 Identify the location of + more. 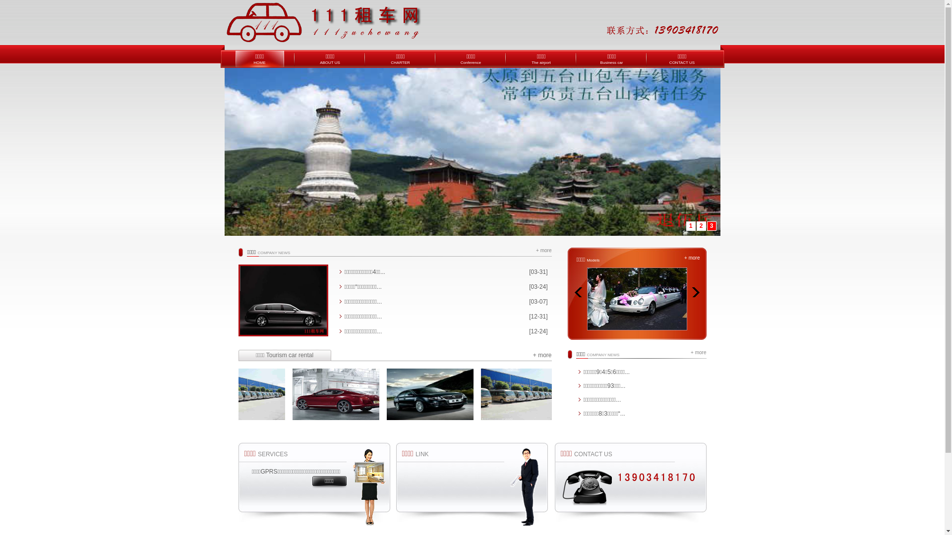
(543, 251).